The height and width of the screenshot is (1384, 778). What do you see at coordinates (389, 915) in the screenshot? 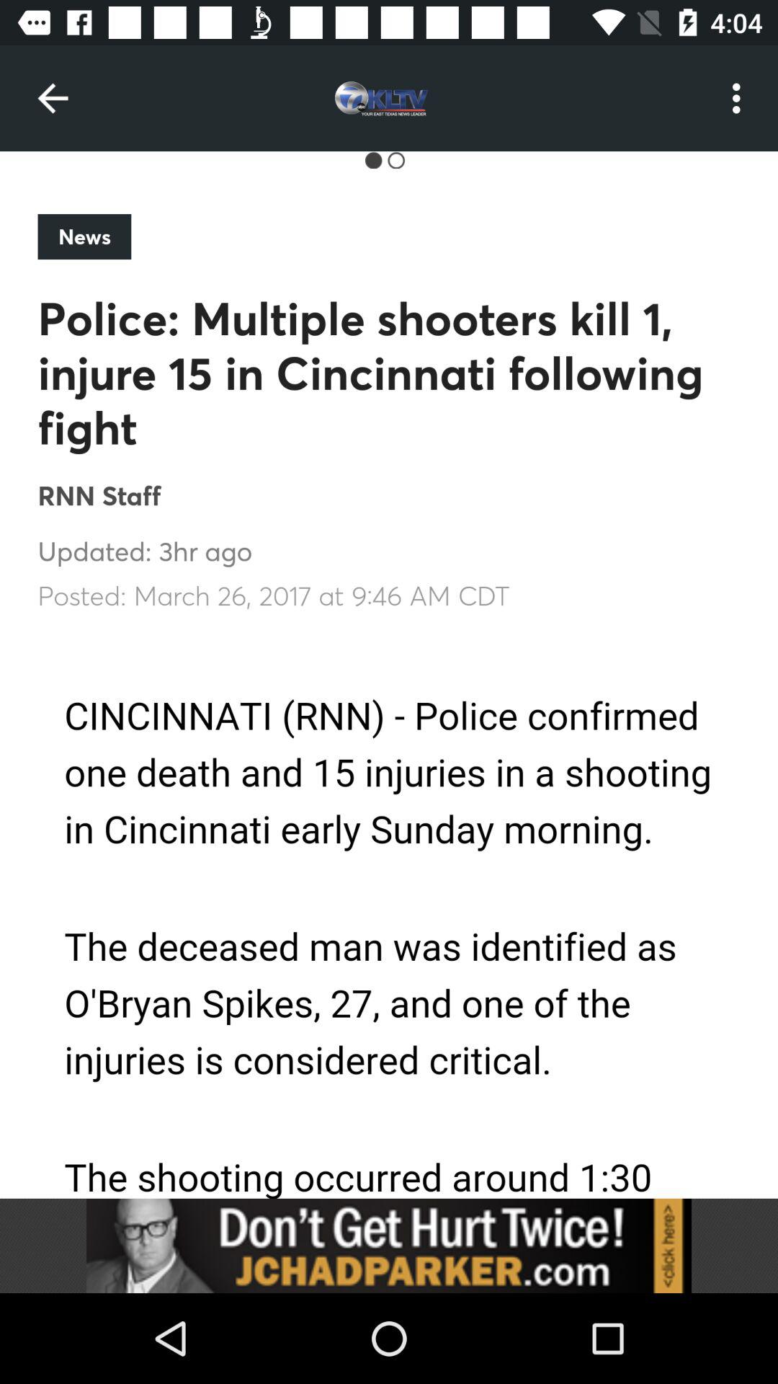
I see `advertisement page` at bounding box center [389, 915].